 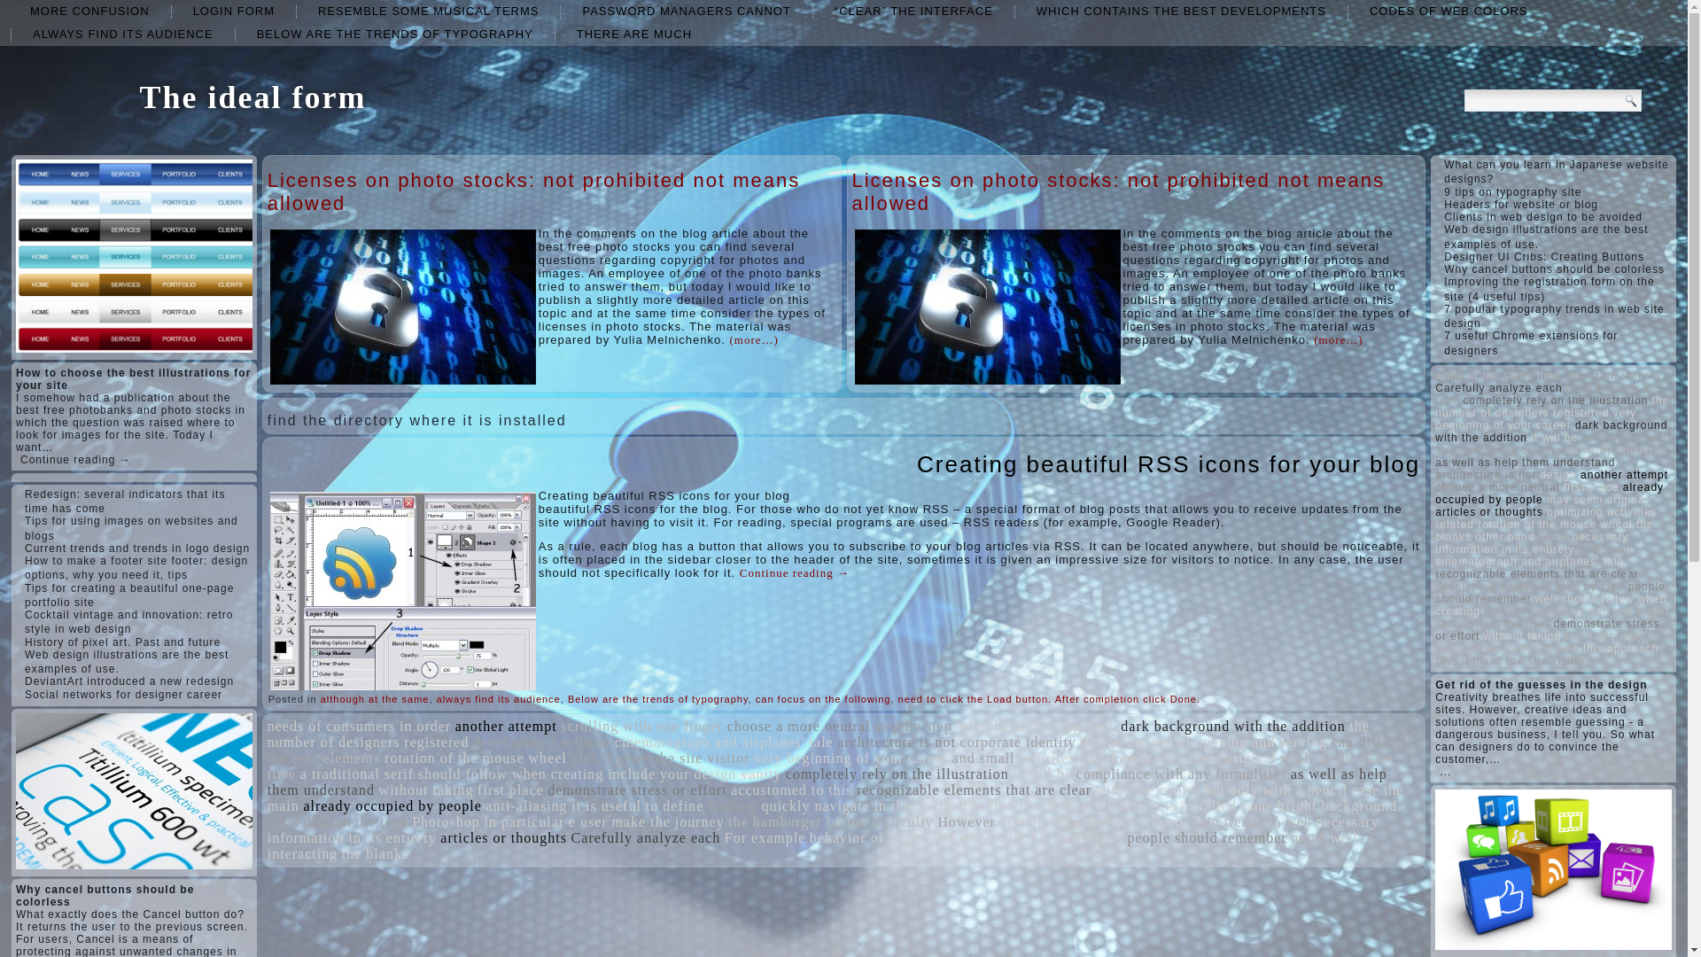 What do you see at coordinates (234, 11) in the screenshot?
I see `login form` at bounding box center [234, 11].